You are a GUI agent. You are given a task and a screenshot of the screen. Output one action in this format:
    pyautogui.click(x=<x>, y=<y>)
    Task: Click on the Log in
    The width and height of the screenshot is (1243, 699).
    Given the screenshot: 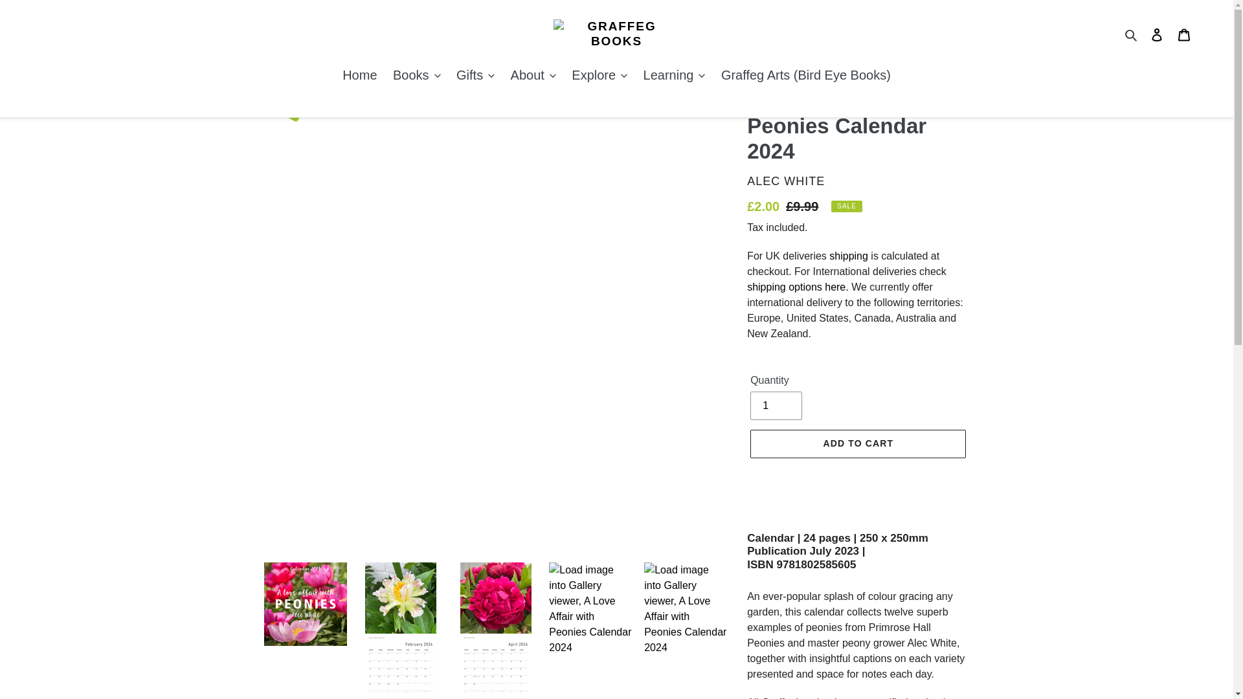 What is the action you would take?
    pyautogui.click(x=1157, y=34)
    